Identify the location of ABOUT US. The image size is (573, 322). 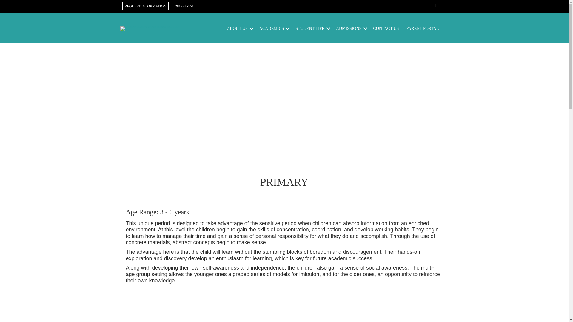
(239, 28).